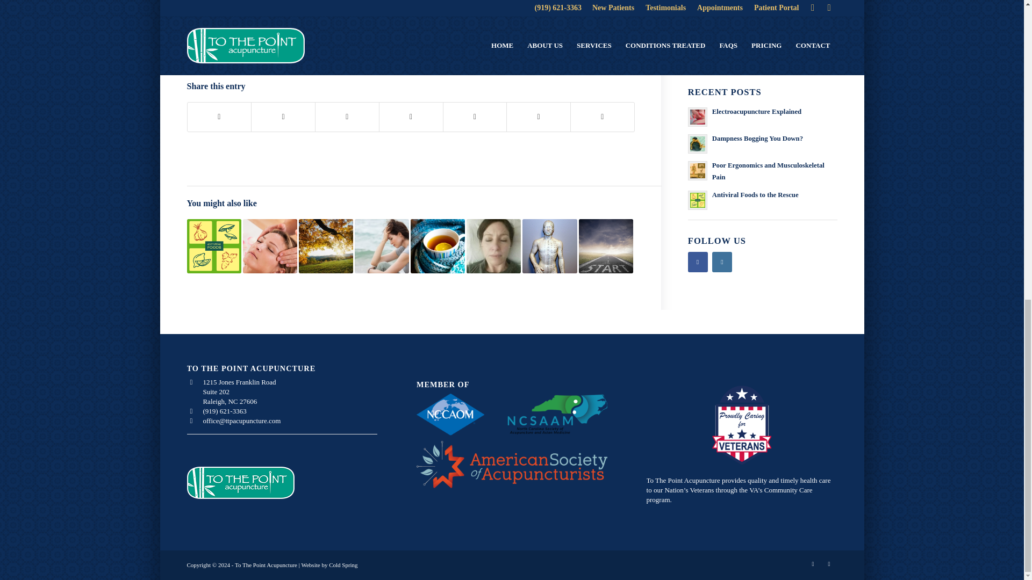 This screenshot has width=1032, height=580. What do you see at coordinates (568, 58) in the screenshot?
I see `stress` at bounding box center [568, 58].